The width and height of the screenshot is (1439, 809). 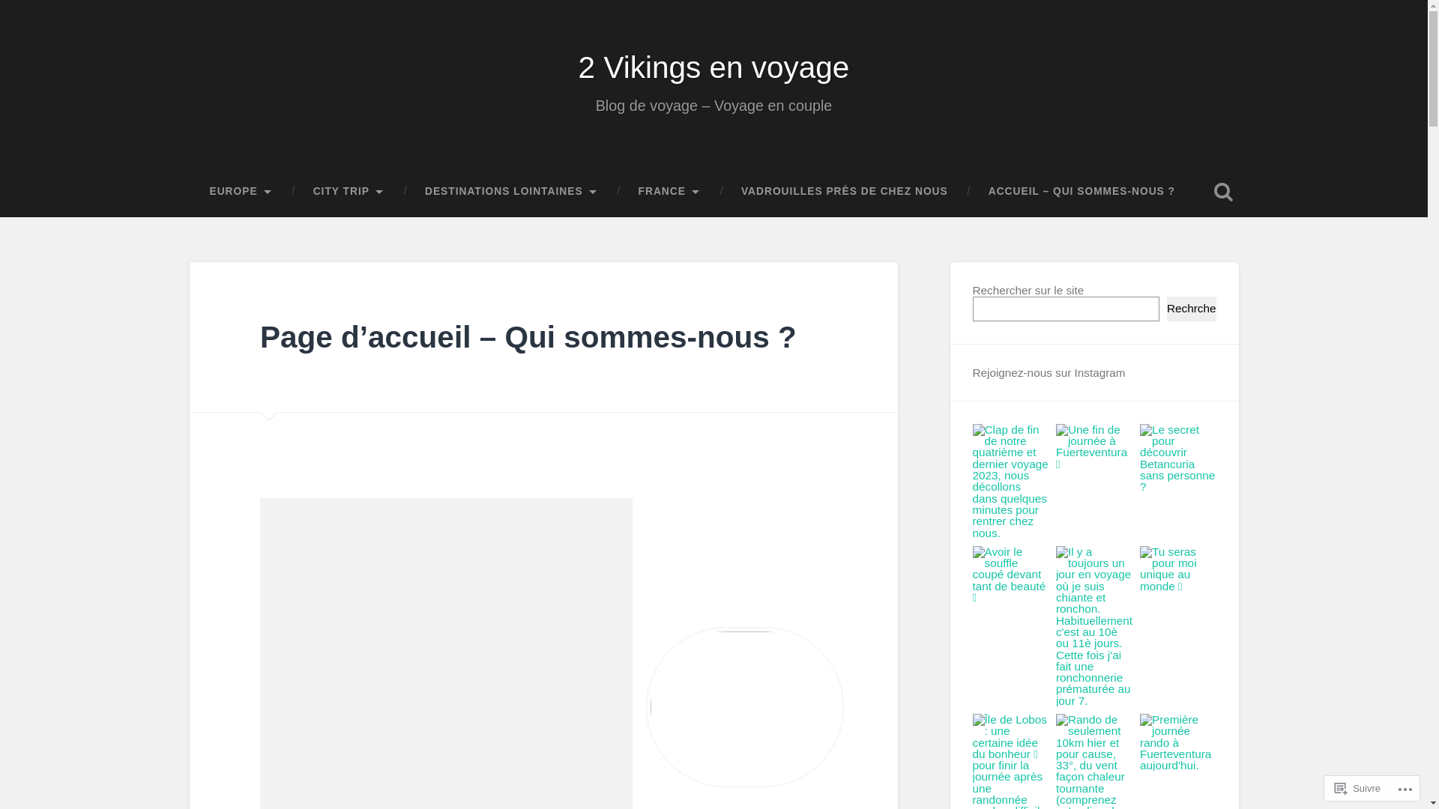 I want to click on Rechrche, so click(x=1192, y=309).